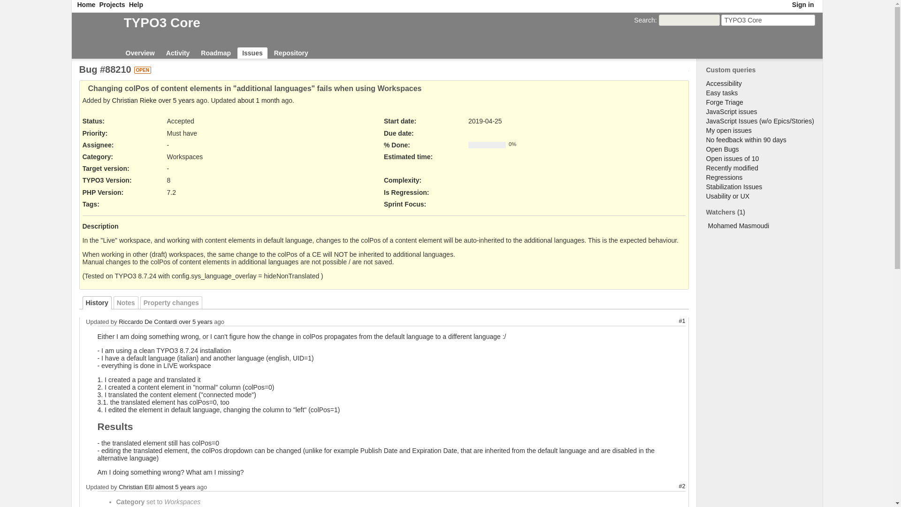  I want to click on Christian Rieke, so click(134, 100).